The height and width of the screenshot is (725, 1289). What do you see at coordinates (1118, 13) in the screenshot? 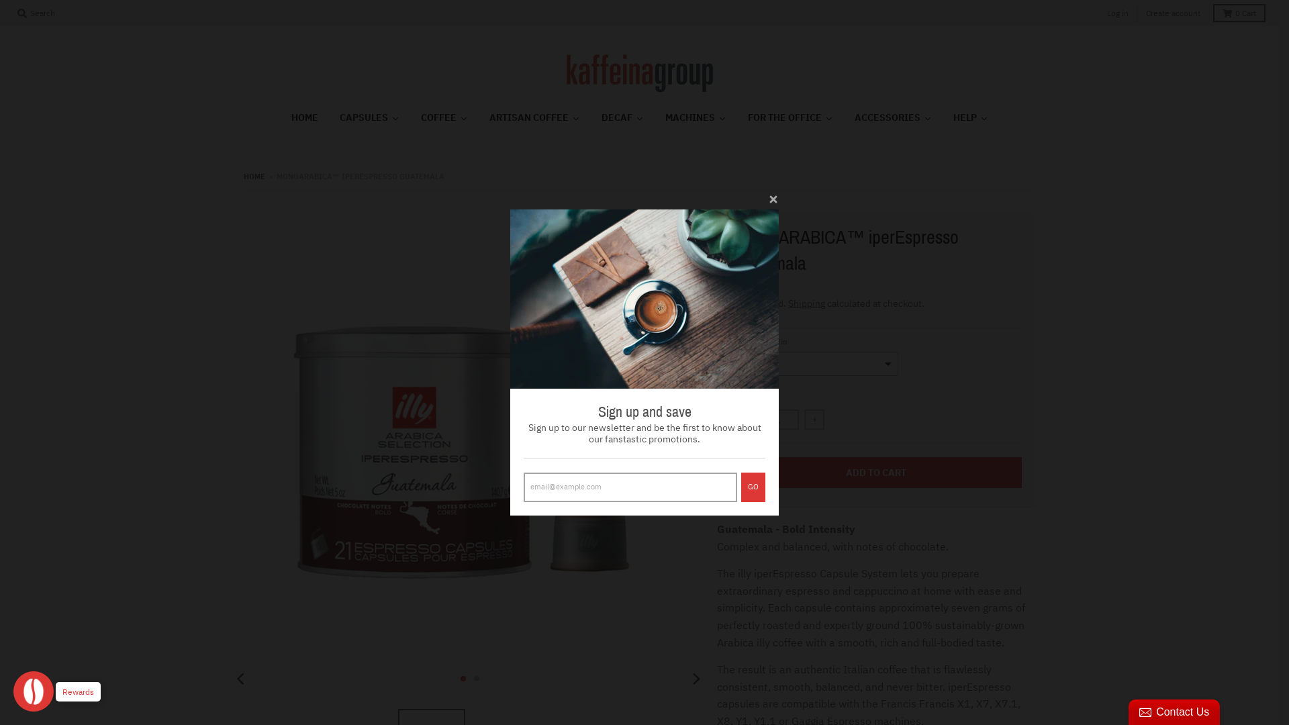
I see `Log in` at bounding box center [1118, 13].